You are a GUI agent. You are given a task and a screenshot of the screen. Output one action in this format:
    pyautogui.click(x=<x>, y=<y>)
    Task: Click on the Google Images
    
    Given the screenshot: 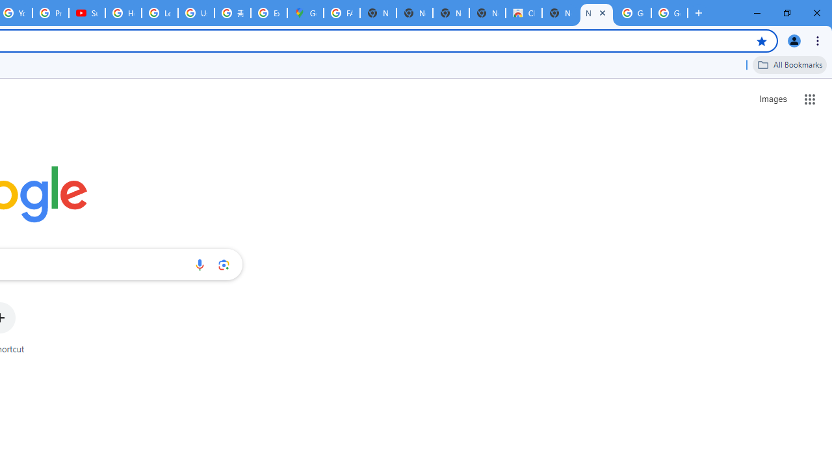 What is the action you would take?
    pyautogui.click(x=633, y=13)
    